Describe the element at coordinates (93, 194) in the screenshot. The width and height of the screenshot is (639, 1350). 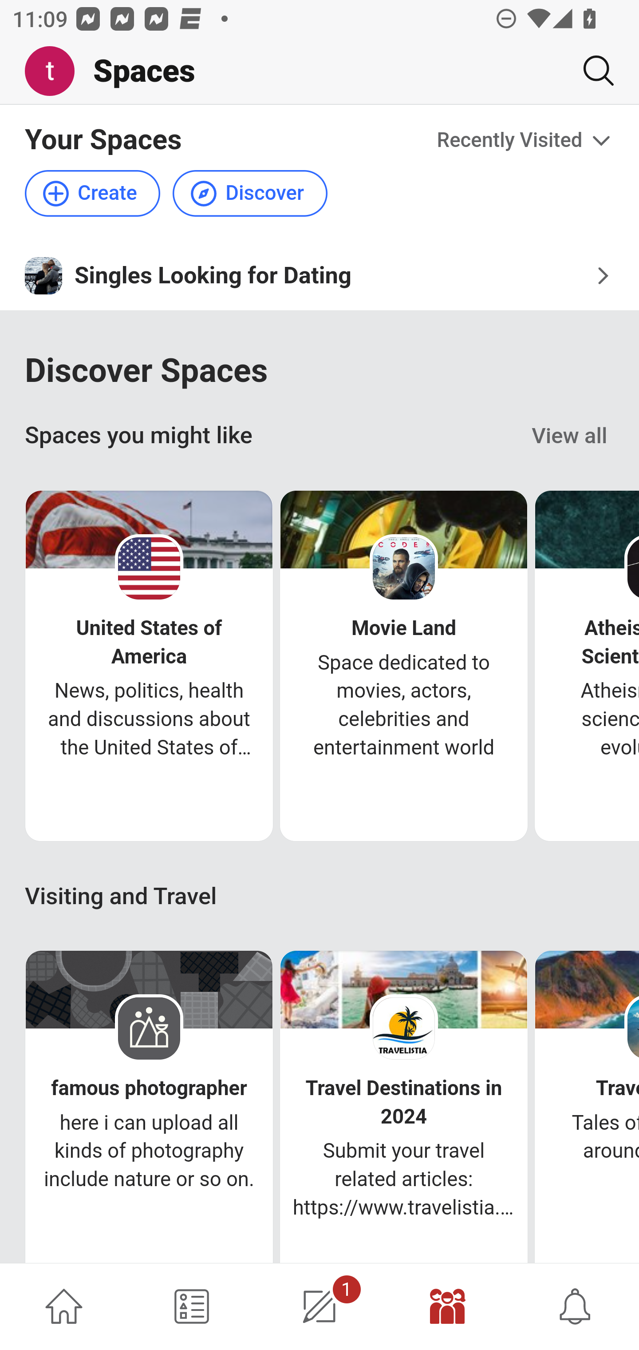
I see `Create` at that location.